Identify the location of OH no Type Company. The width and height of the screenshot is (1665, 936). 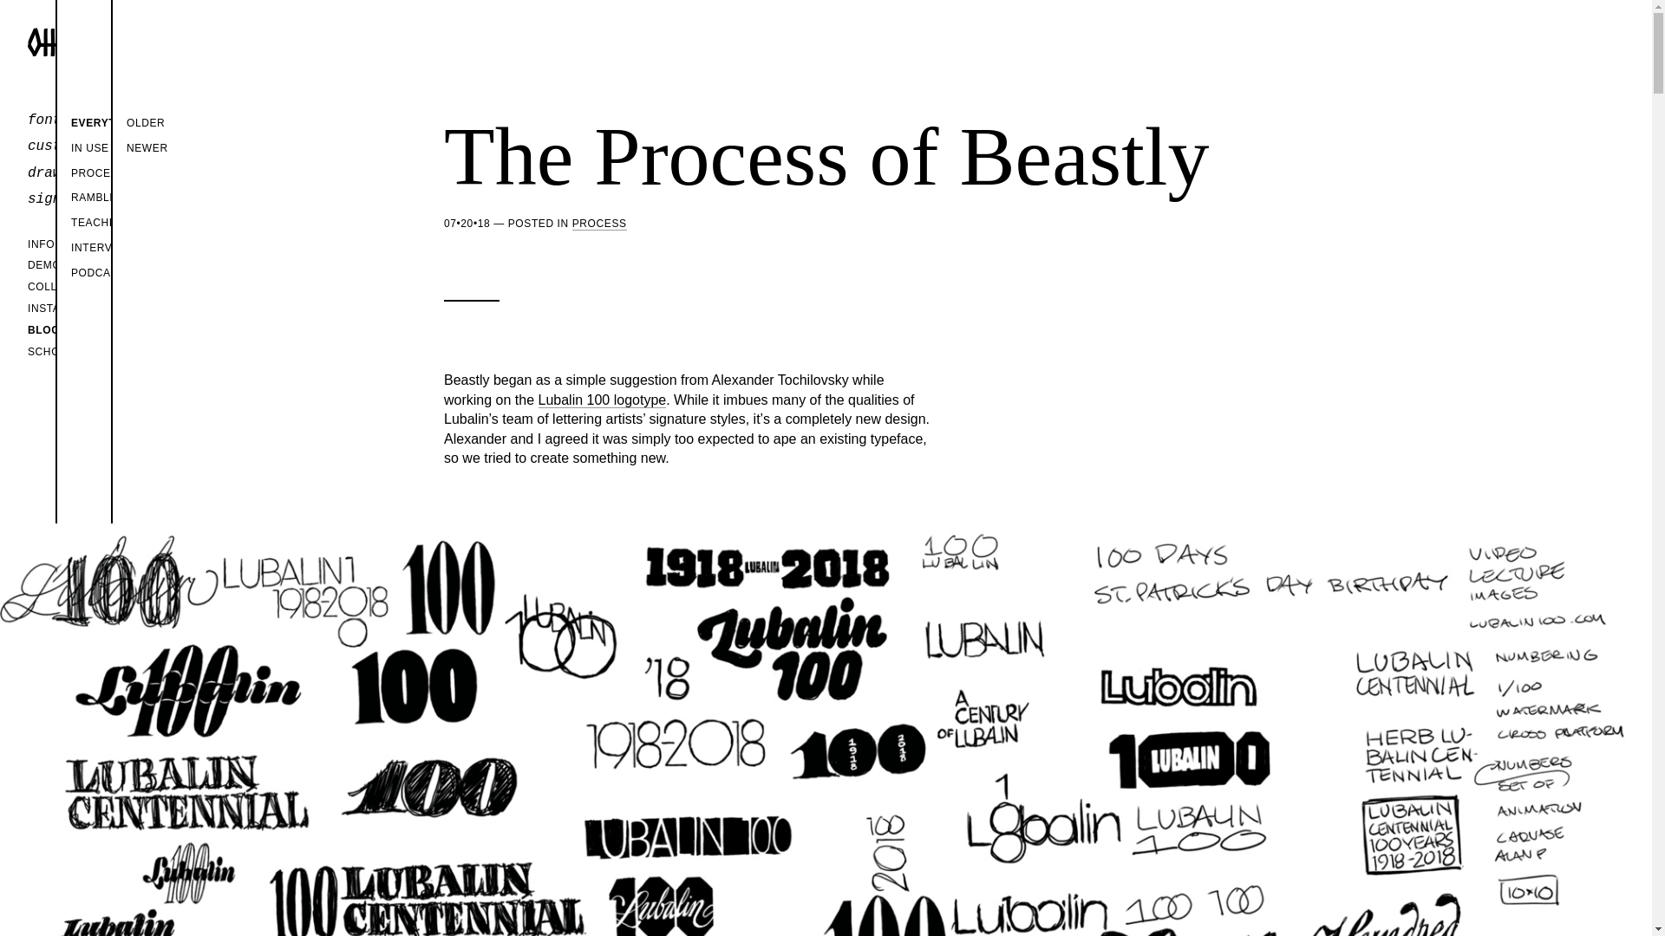
(57, 42).